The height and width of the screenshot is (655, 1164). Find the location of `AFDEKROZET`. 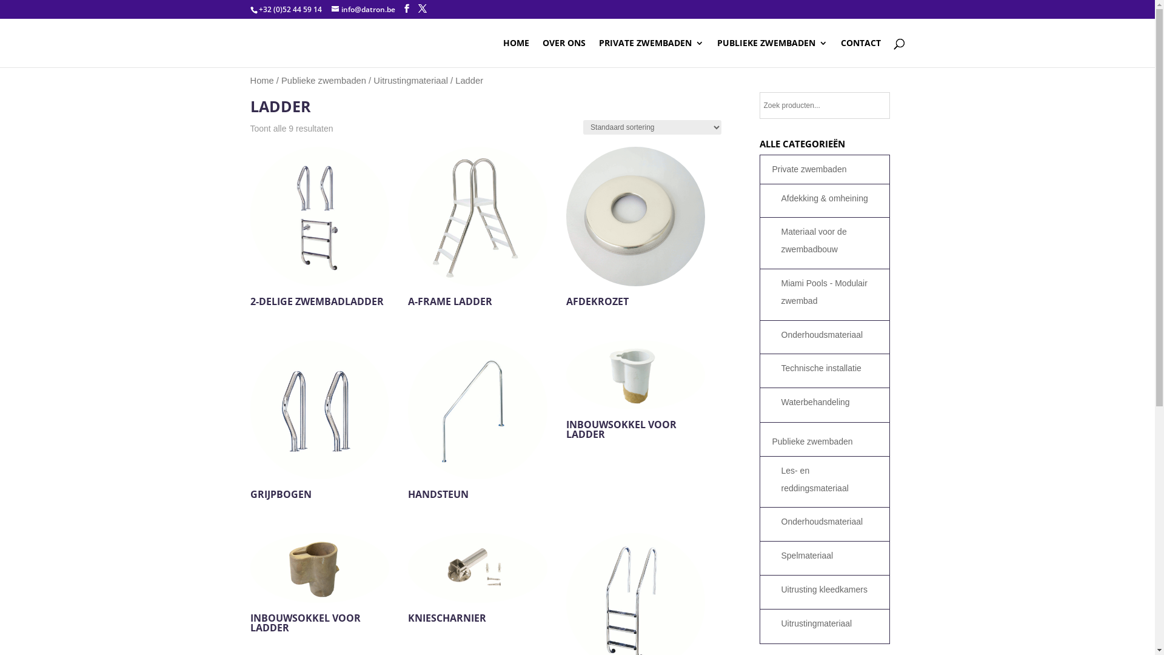

AFDEKROZET is located at coordinates (635, 229).